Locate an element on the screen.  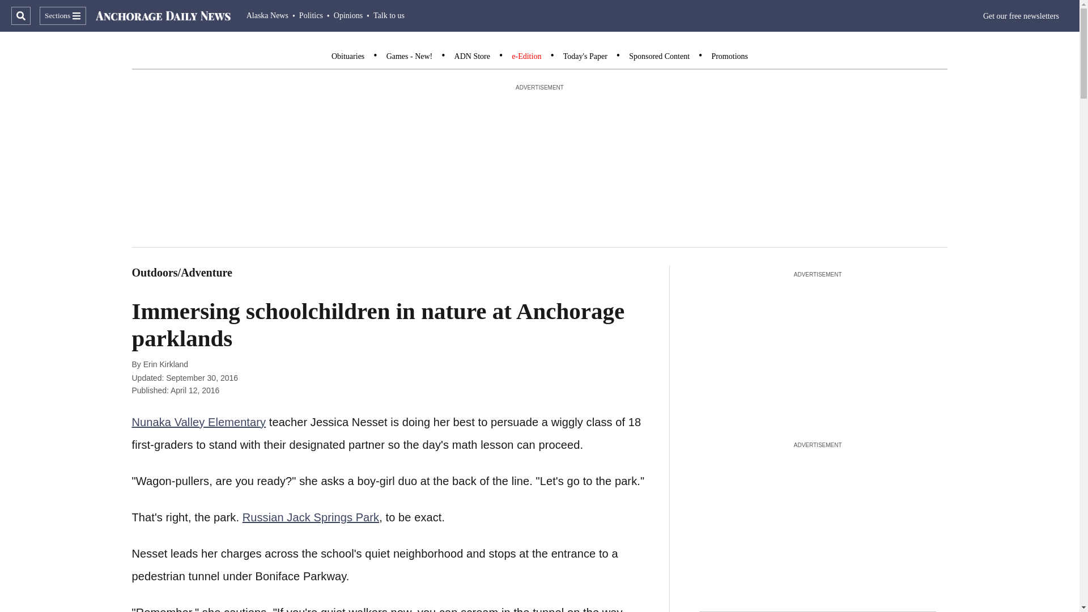
Politics is located at coordinates (311, 15).